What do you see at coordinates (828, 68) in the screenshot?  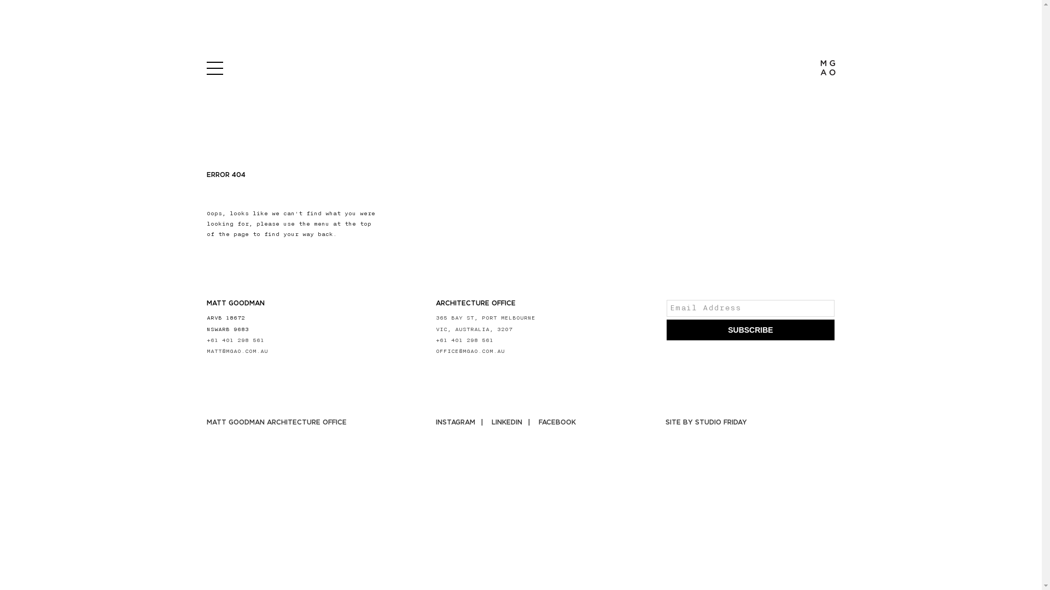 I see `Matt Goodman Architecture Office` at bounding box center [828, 68].